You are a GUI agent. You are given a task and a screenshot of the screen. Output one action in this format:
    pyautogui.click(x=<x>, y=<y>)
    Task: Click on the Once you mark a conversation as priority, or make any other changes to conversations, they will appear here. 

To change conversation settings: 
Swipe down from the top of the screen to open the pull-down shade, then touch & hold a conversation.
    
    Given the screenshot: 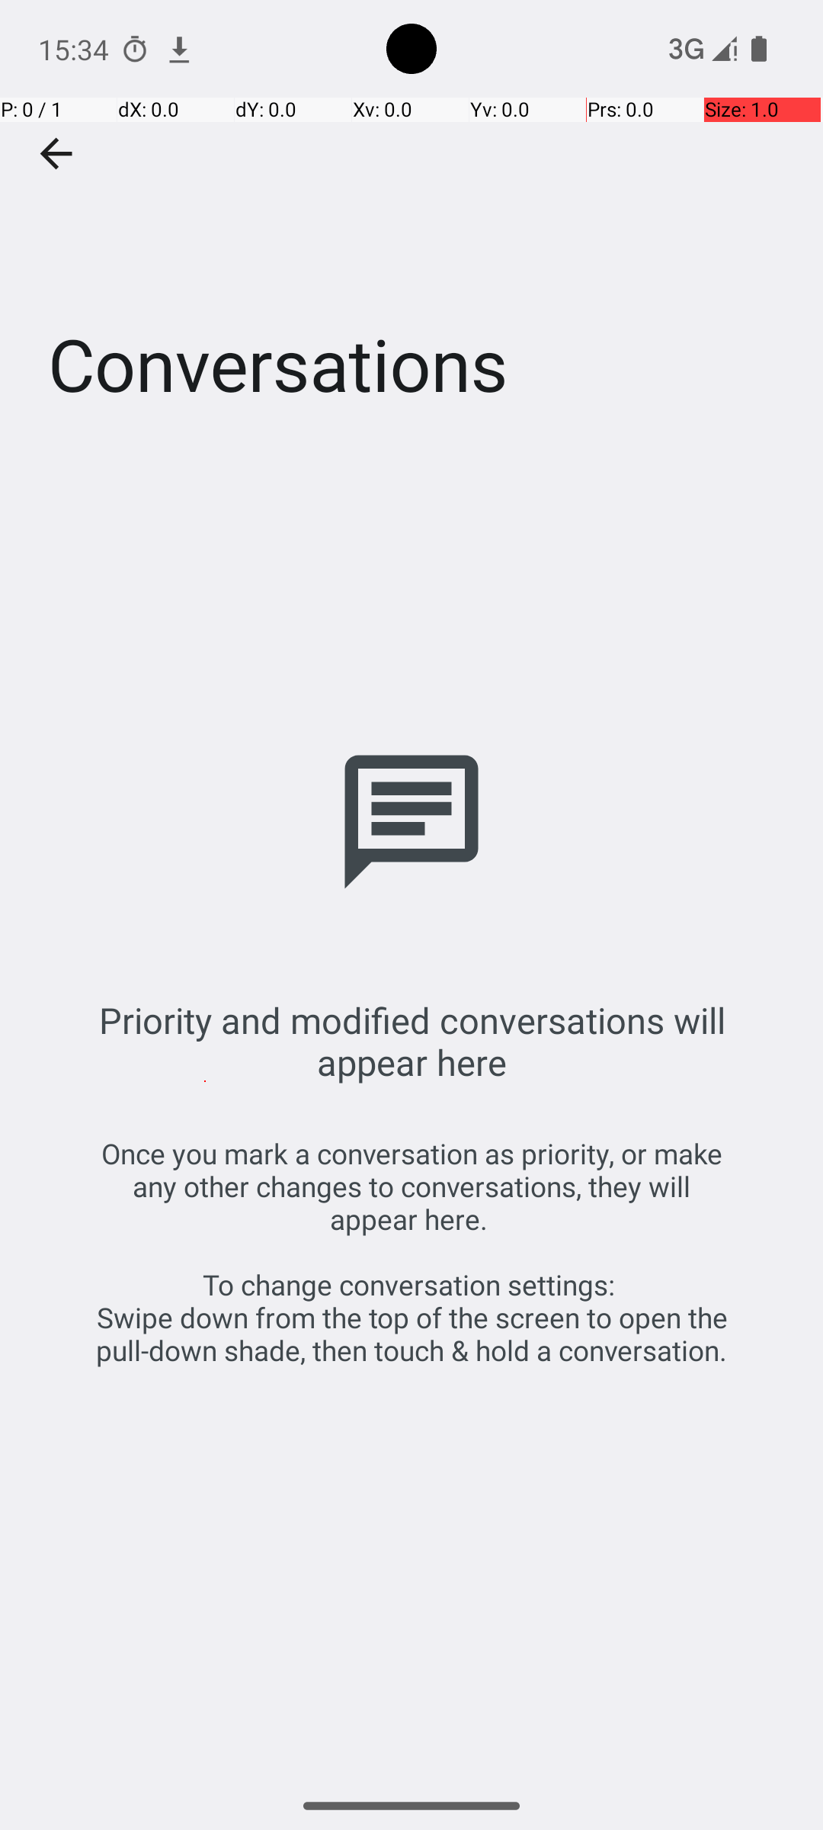 What is the action you would take?
    pyautogui.click(x=411, y=1252)
    